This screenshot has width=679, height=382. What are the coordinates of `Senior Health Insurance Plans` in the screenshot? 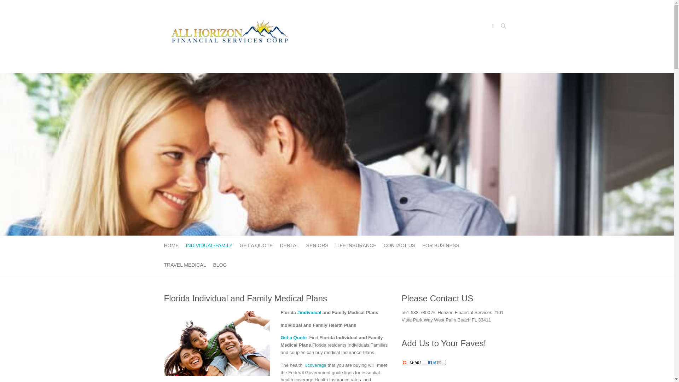 It's located at (317, 245).